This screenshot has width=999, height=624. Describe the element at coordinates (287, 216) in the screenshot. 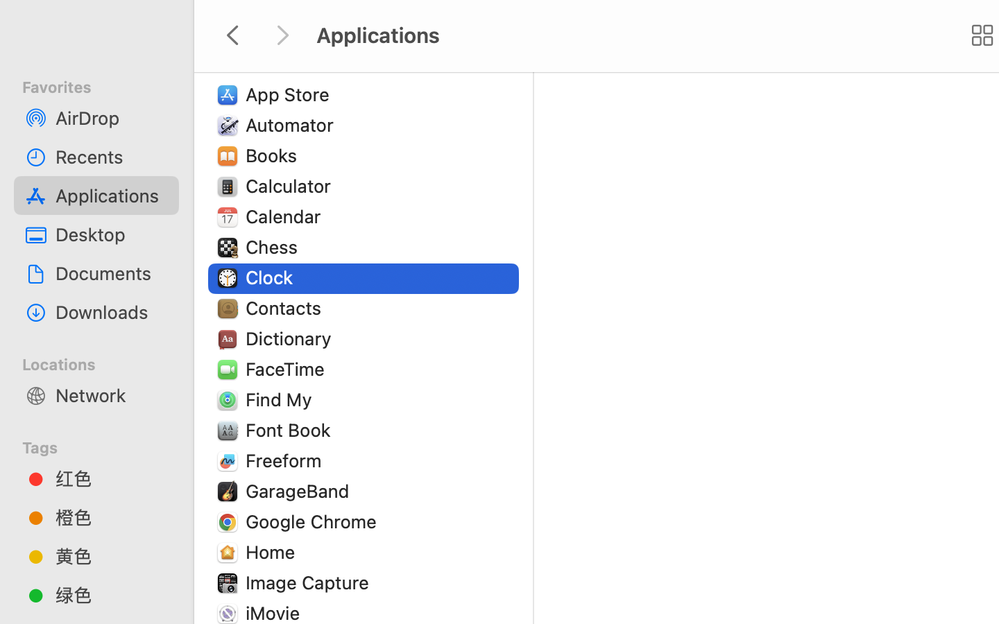

I see `Calendar` at that location.